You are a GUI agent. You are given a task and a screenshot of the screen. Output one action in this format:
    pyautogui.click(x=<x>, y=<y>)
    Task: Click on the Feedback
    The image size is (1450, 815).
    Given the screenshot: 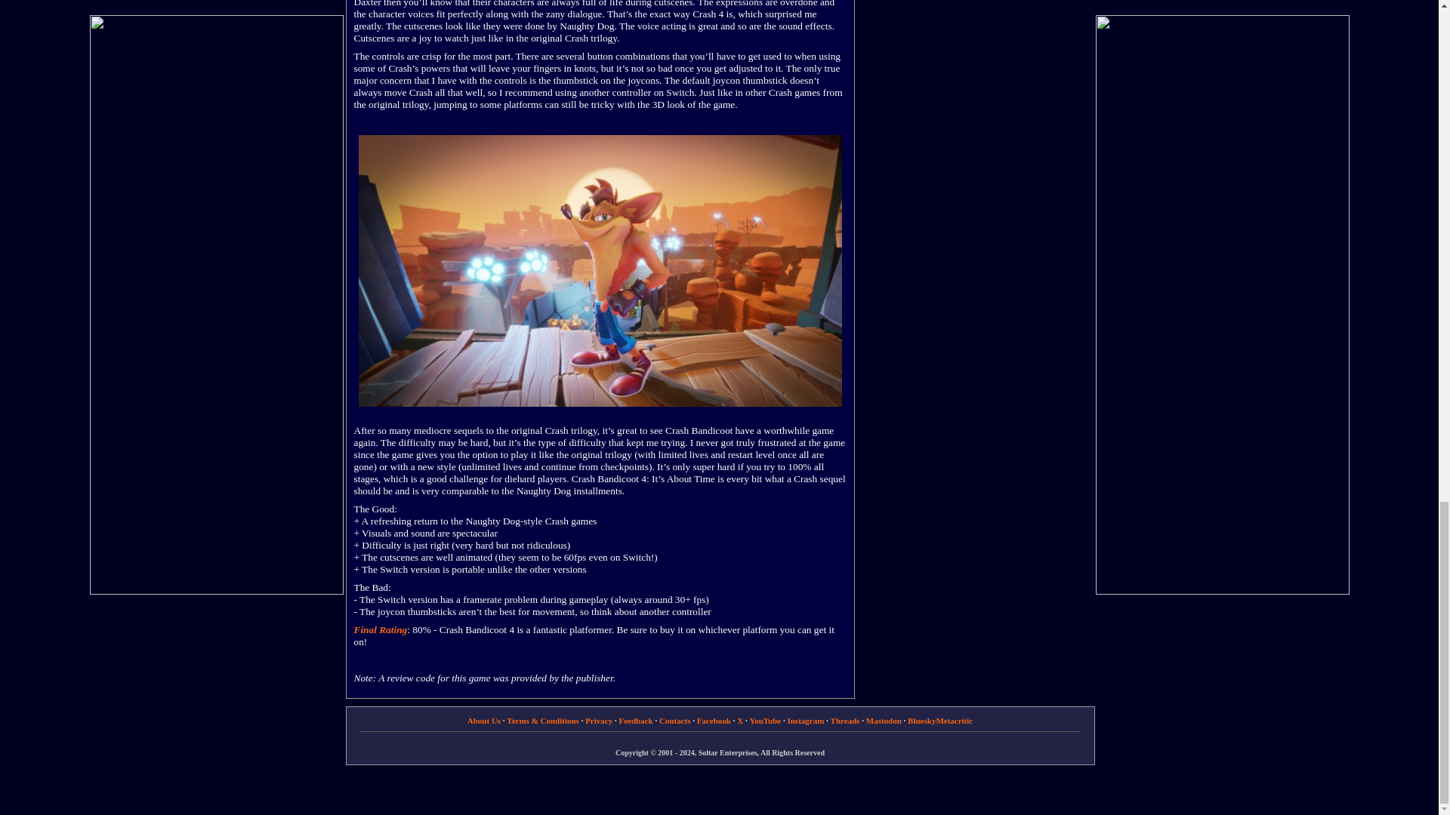 What is the action you would take?
    pyautogui.click(x=636, y=721)
    